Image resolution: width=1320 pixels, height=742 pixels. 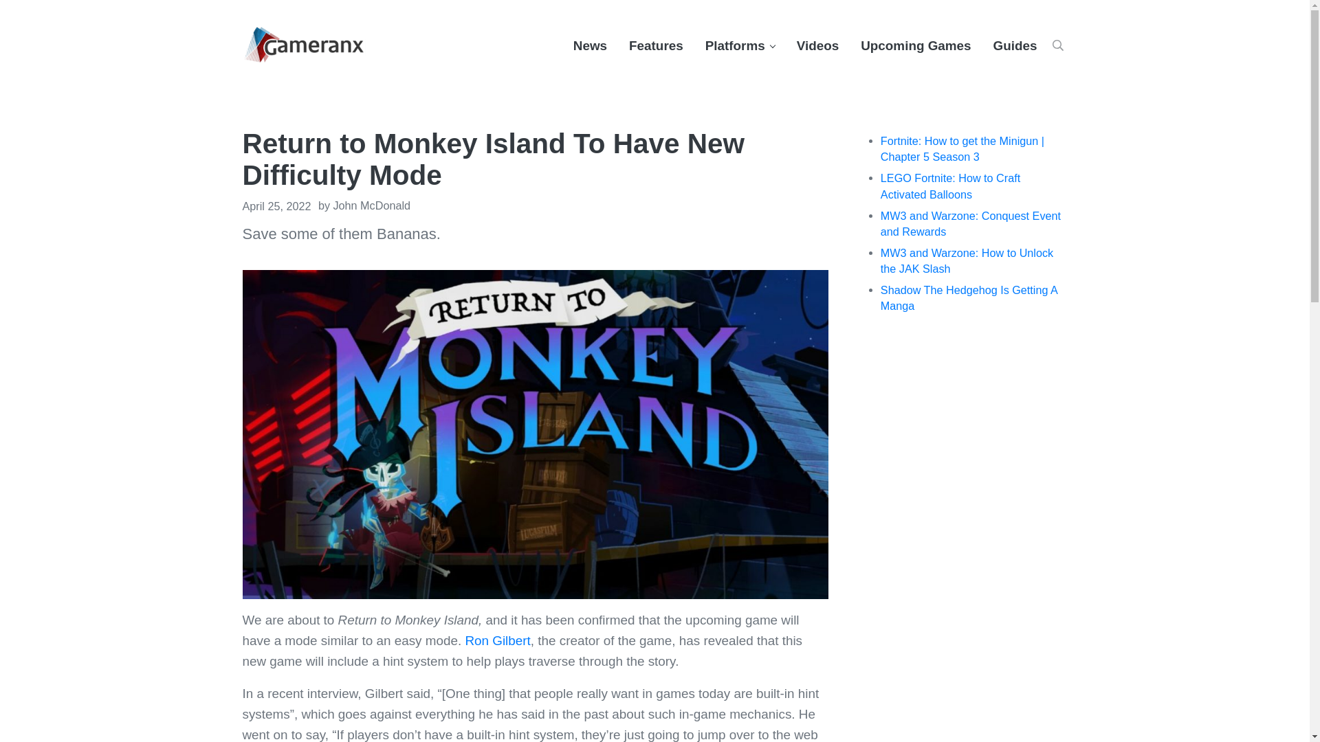 I want to click on Features, so click(x=656, y=45).